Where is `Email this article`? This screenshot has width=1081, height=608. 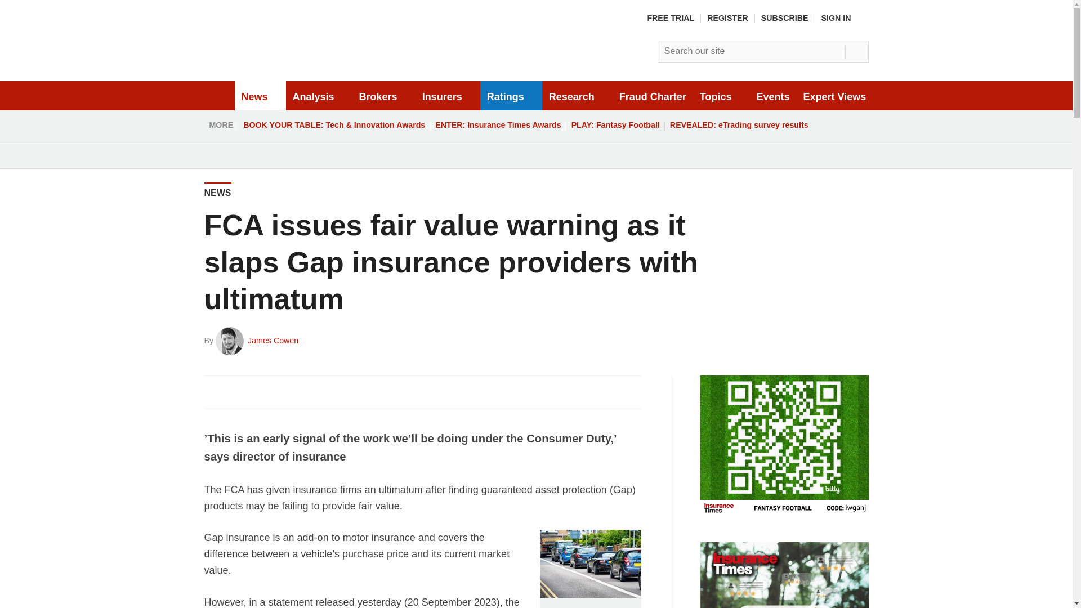 Email this article is located at coordinates (287, 392).